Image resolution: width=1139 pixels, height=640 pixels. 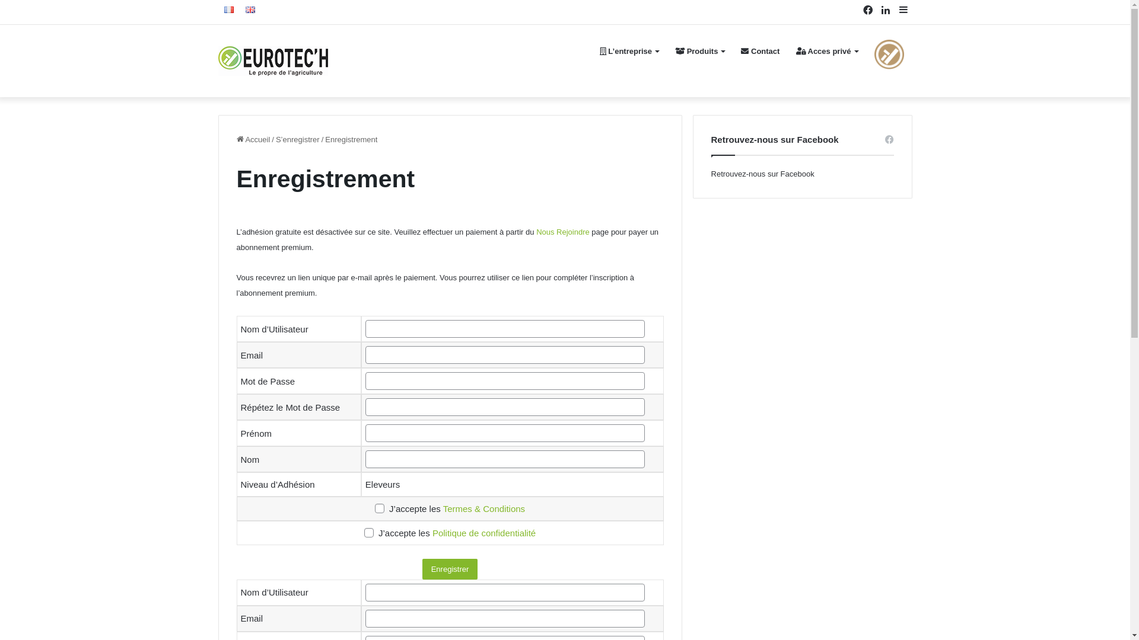 What do you see at coordinates (761, 52) in the screenshot?
I see `Contact` at bounding box center [761, 52].